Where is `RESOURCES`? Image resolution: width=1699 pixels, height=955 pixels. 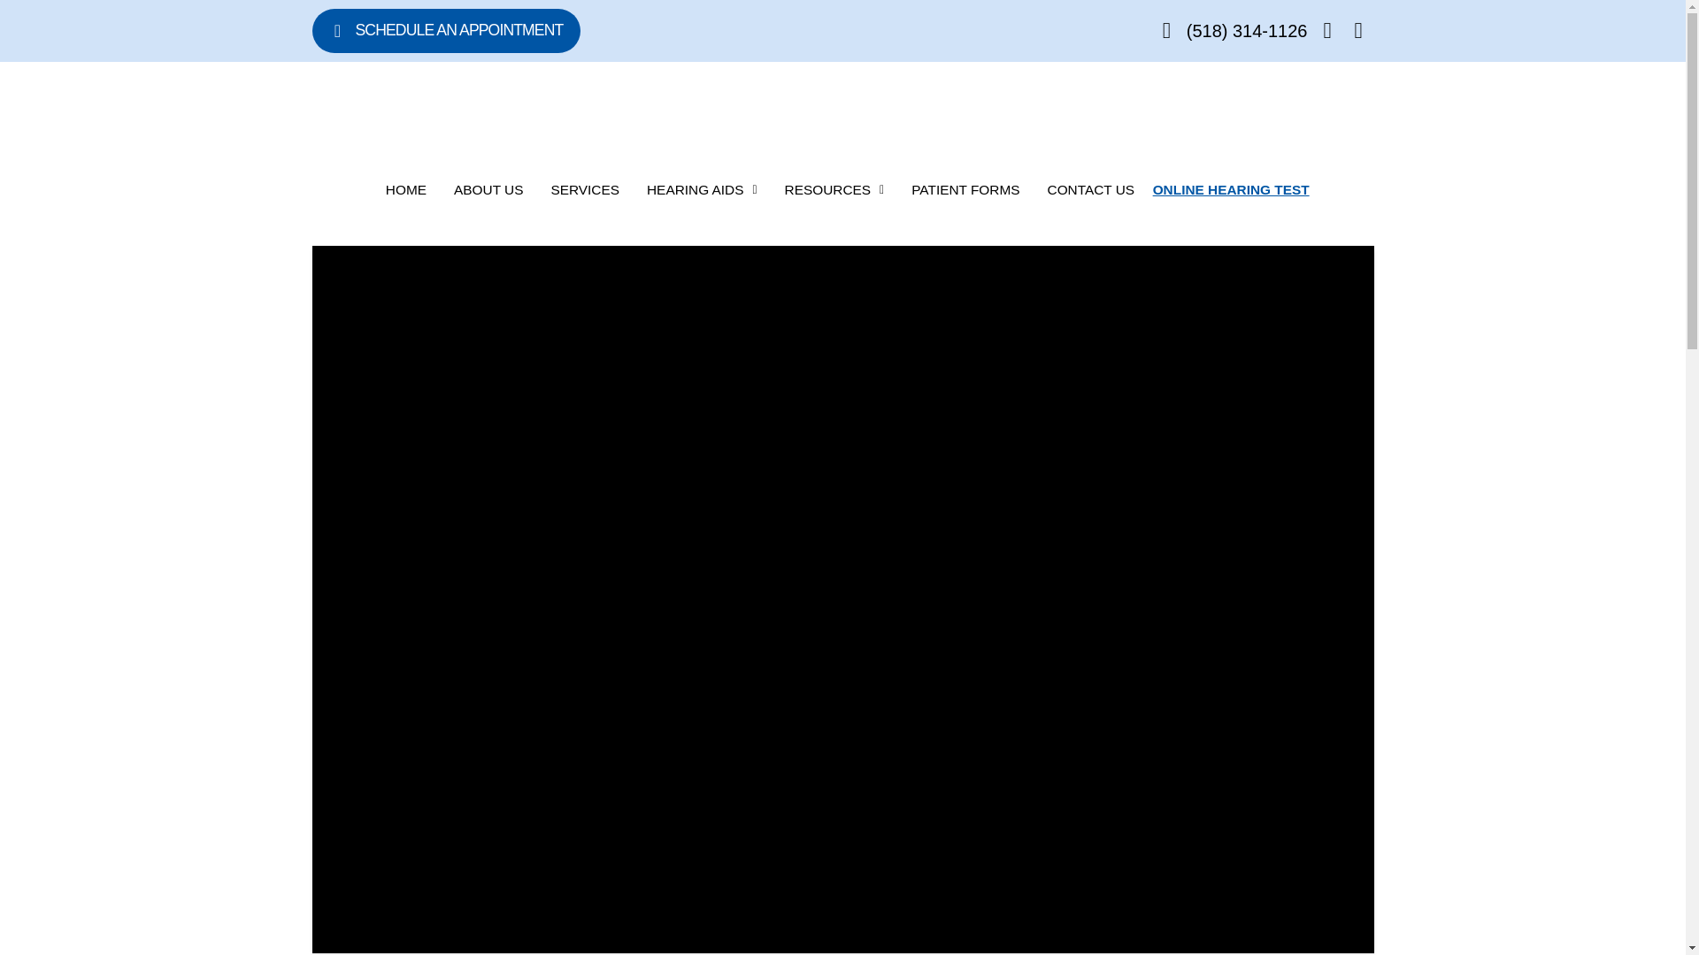
RESOURCES is located at coordinates (834, 189).